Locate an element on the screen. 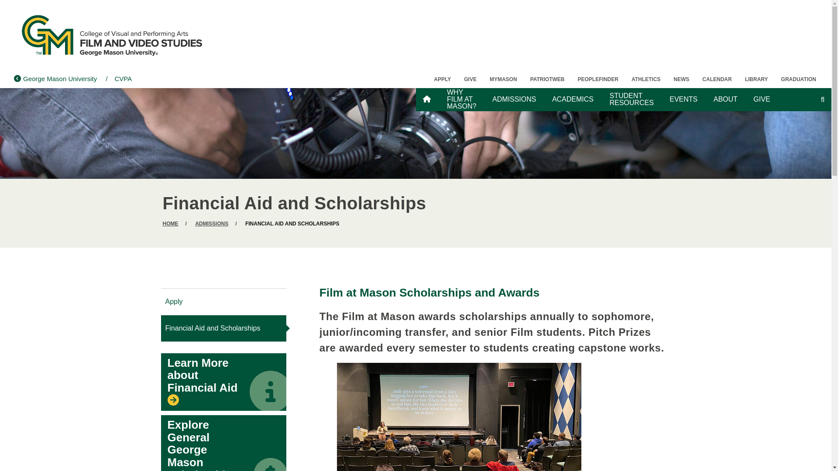 This screenshot has width=838, height=471. APPLY is located at coordinates (443, 79).